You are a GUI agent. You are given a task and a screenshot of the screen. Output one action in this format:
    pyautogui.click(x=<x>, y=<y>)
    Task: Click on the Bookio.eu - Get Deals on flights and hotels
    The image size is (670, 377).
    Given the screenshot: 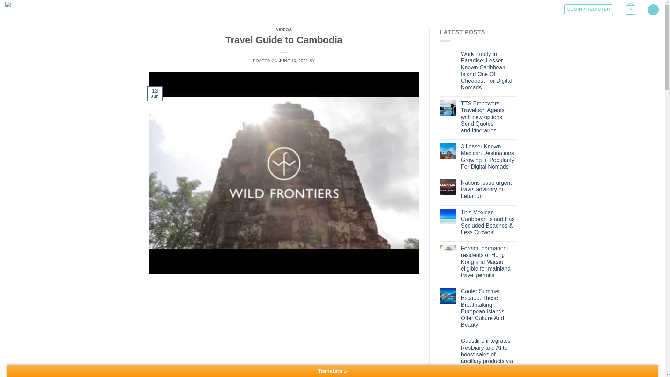 What is the action you would take?
    pyautogui.click(x=40, y=9)
    